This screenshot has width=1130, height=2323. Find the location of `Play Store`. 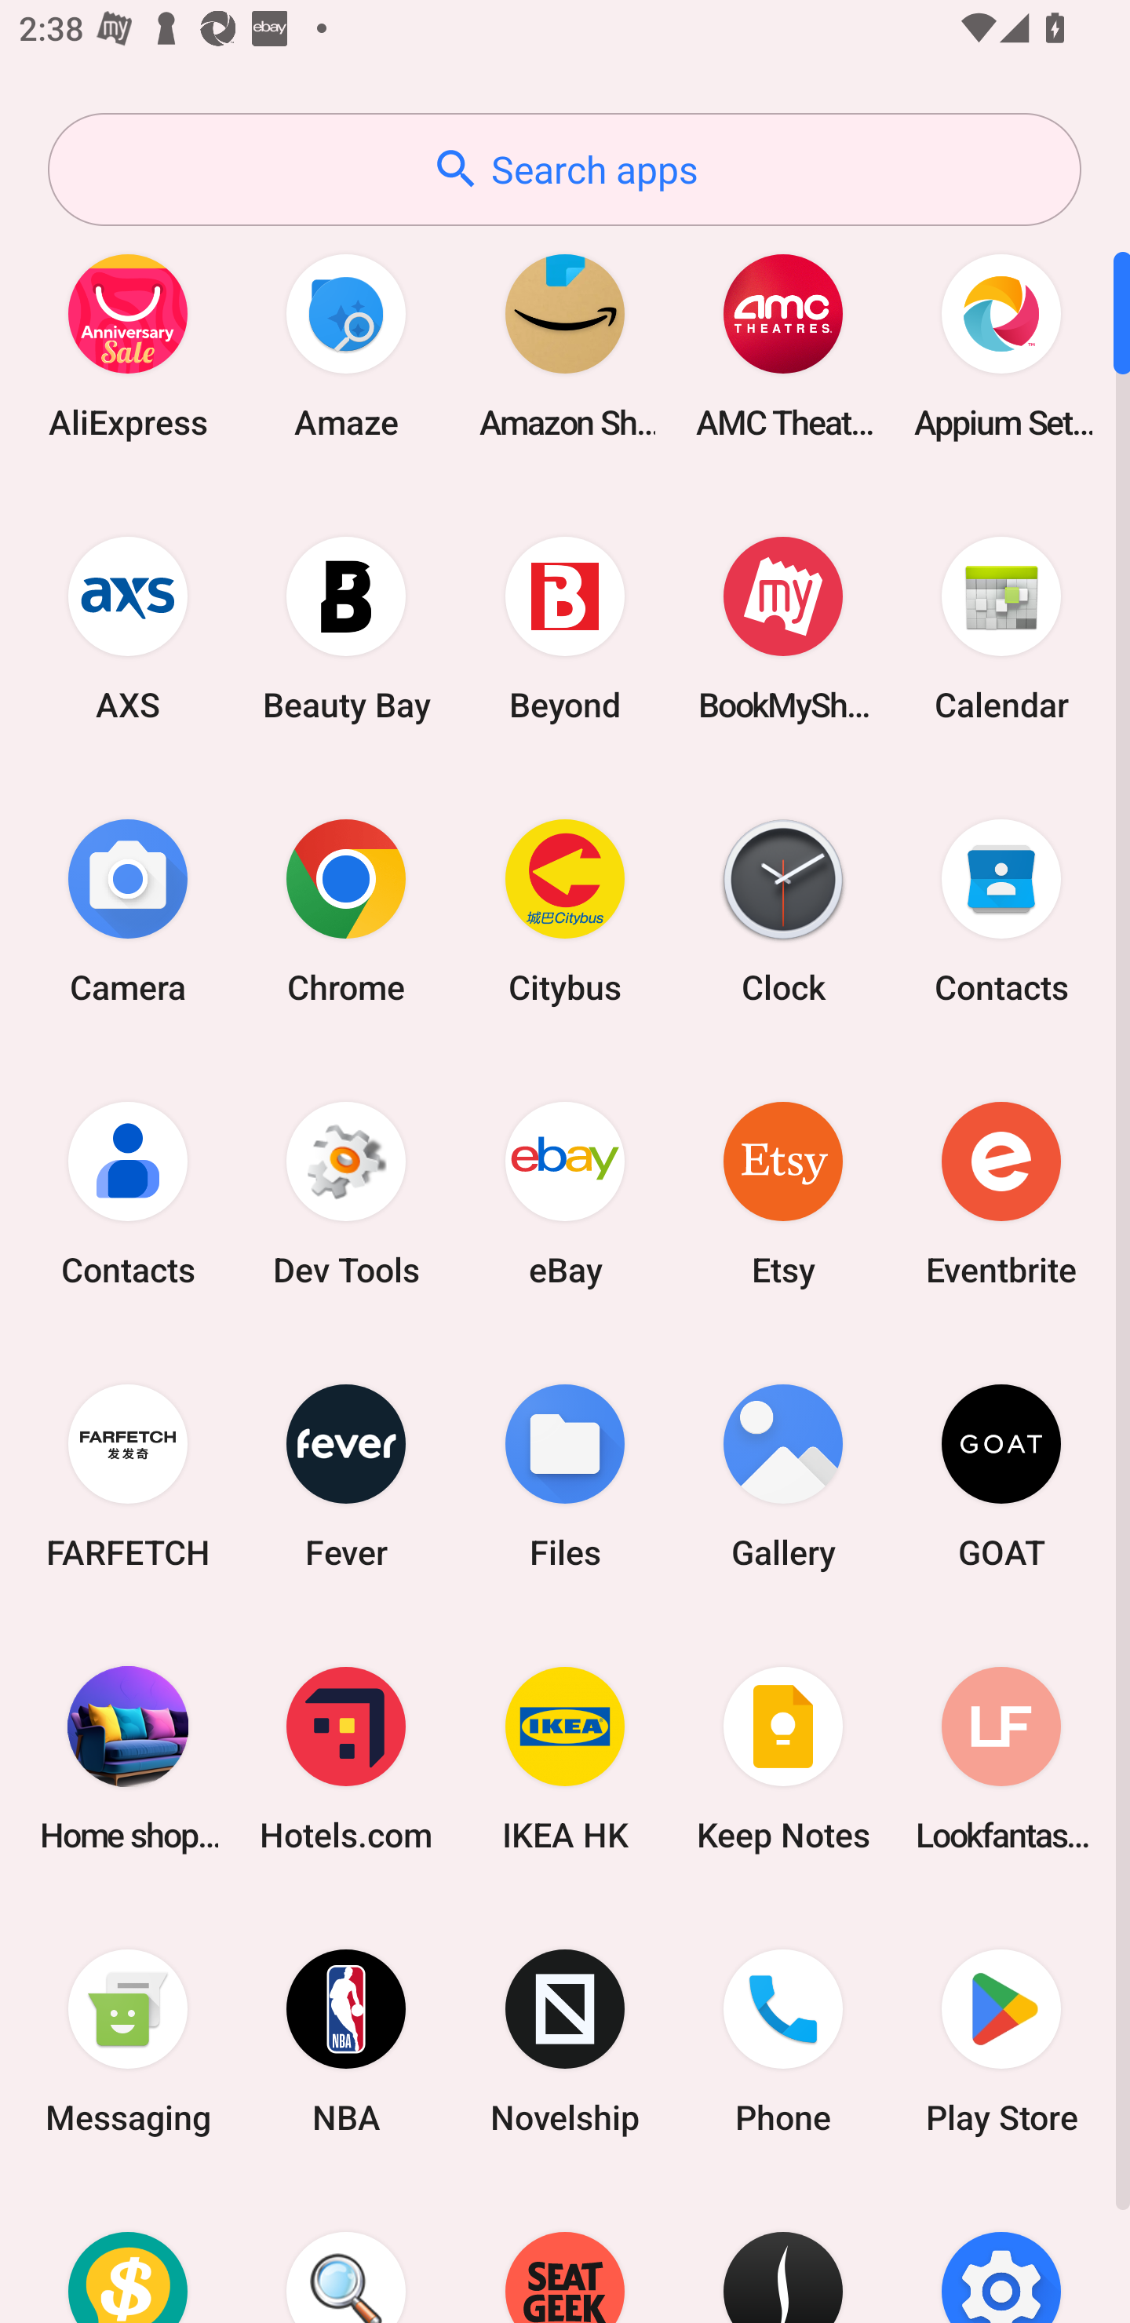

Play Store is located at coordinates (1001, 2042).